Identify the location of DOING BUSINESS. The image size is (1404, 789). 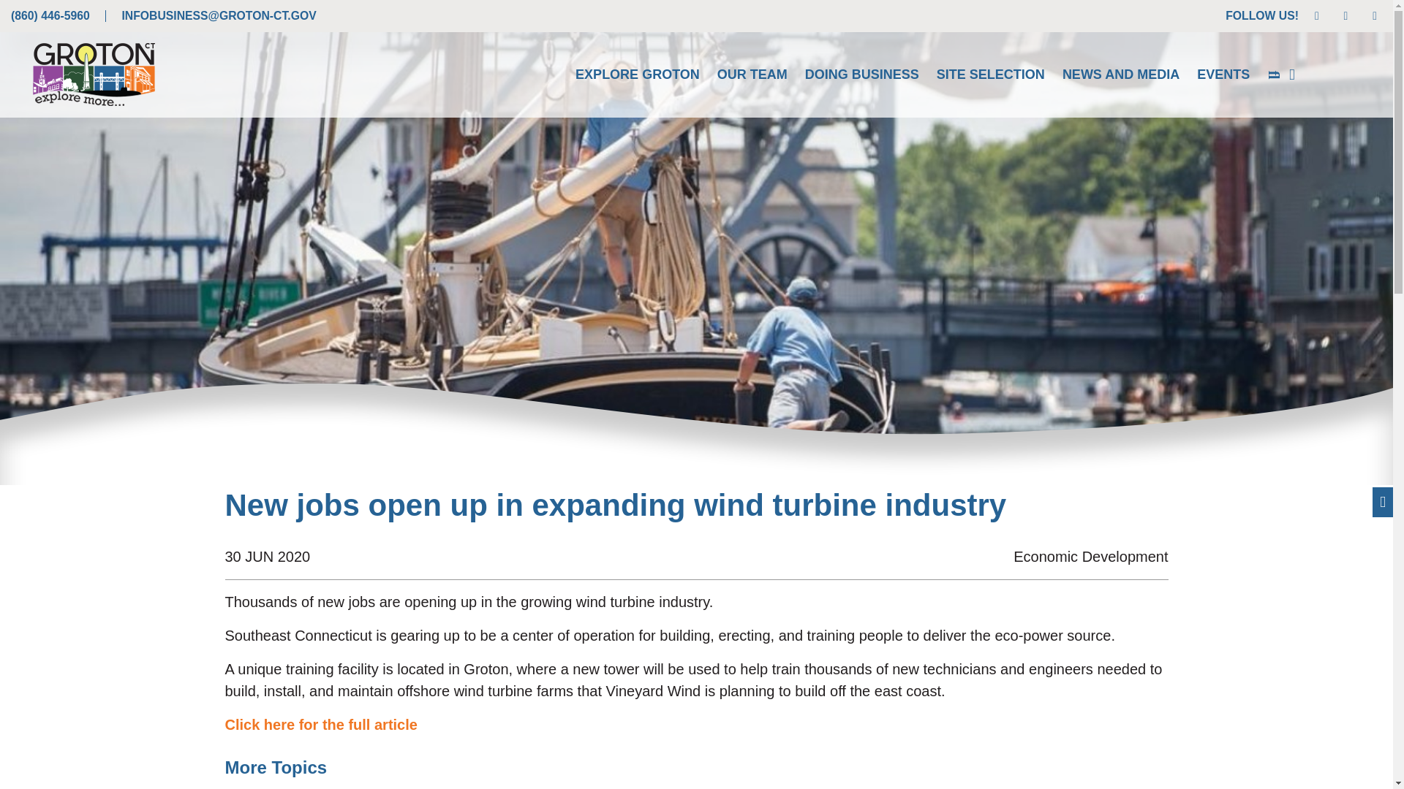
(861, 75).